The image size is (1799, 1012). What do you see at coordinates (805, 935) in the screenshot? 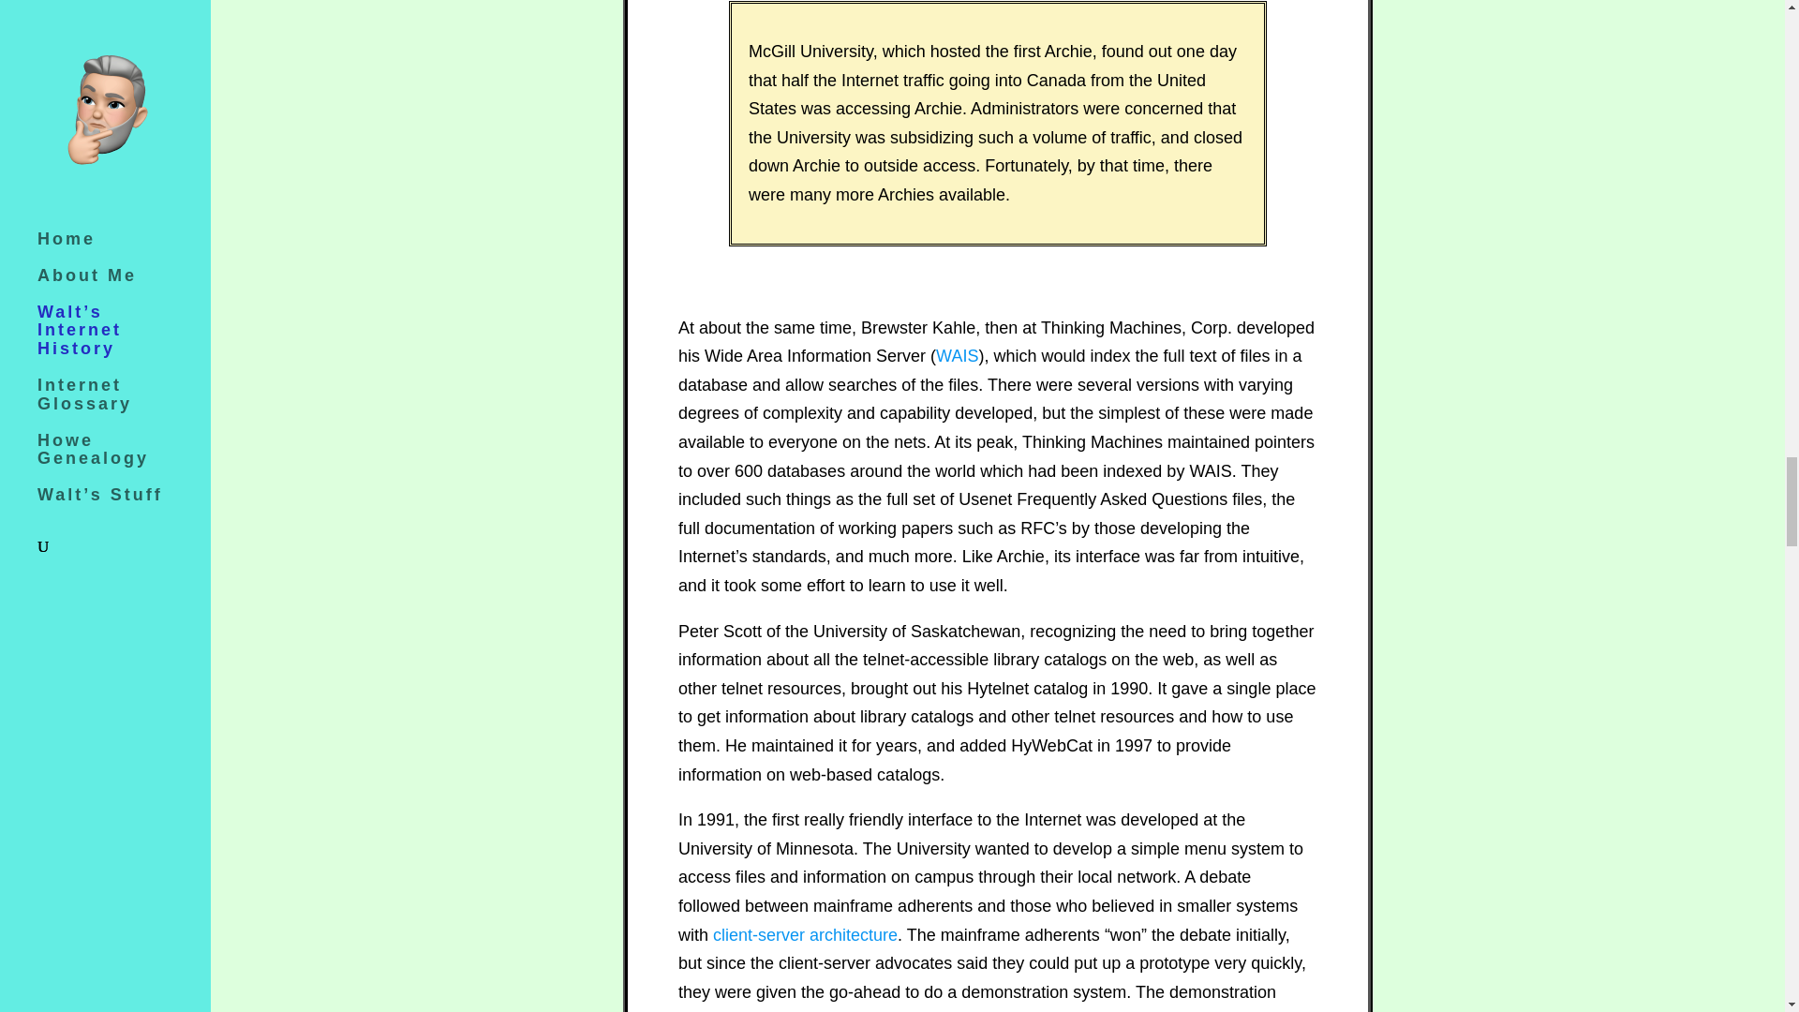
I see `client-server architecture` at bounding box center [805, 935].